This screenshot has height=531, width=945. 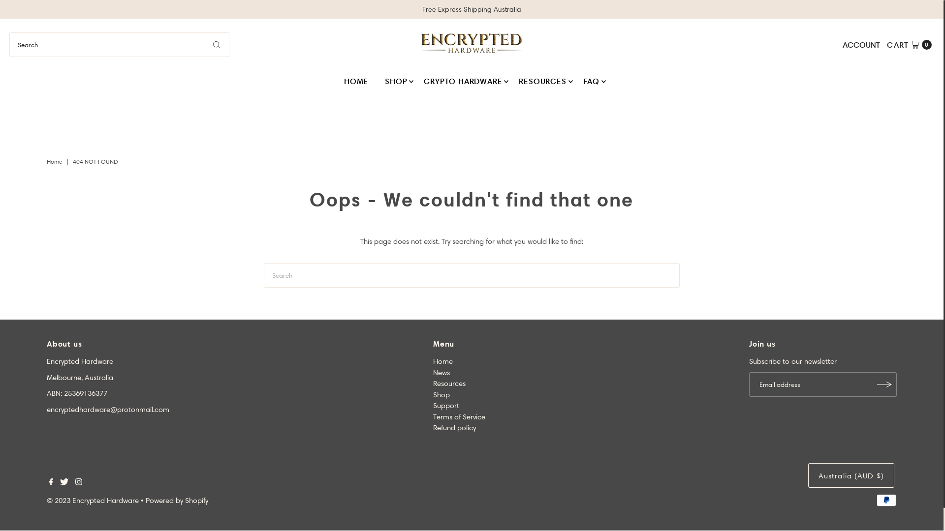 I want to click on CRYPTO HARDWARE, so click(x=463, y=82).